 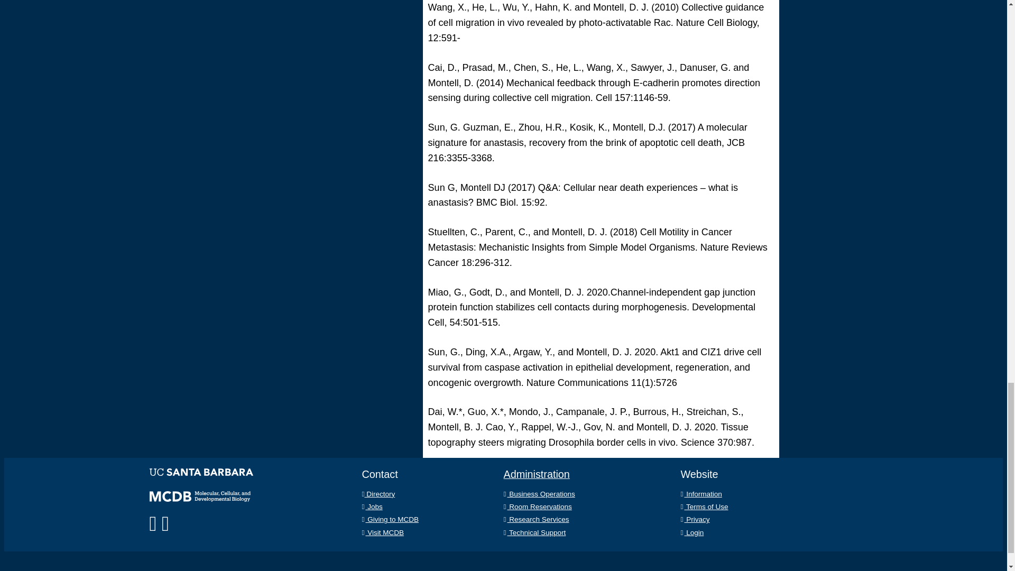 What do you see at coordinates (377, 494) in the screenshot?
I see `Directory` at bounding box center [377, 494].